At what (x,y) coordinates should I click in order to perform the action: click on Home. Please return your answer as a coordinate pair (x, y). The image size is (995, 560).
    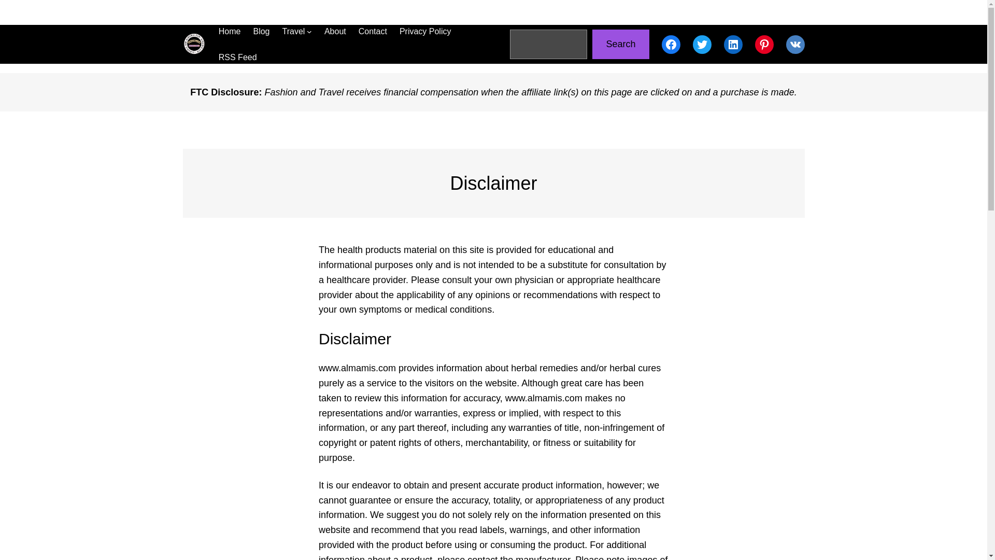
    Looking at the image, I should click on (230, 31).